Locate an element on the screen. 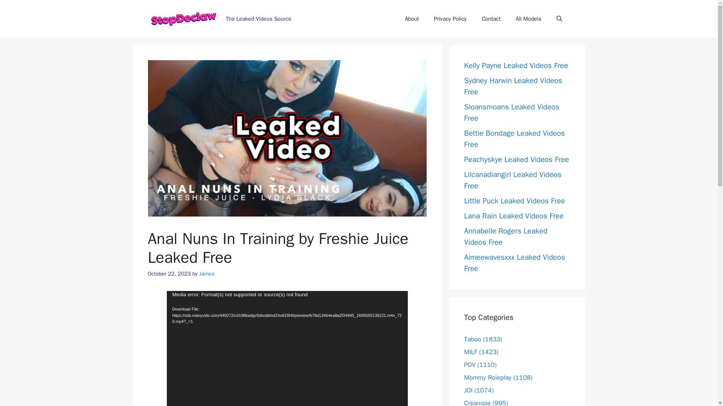  Kelly Payne Leaked Videos Free is located at coordinates (516, 65).